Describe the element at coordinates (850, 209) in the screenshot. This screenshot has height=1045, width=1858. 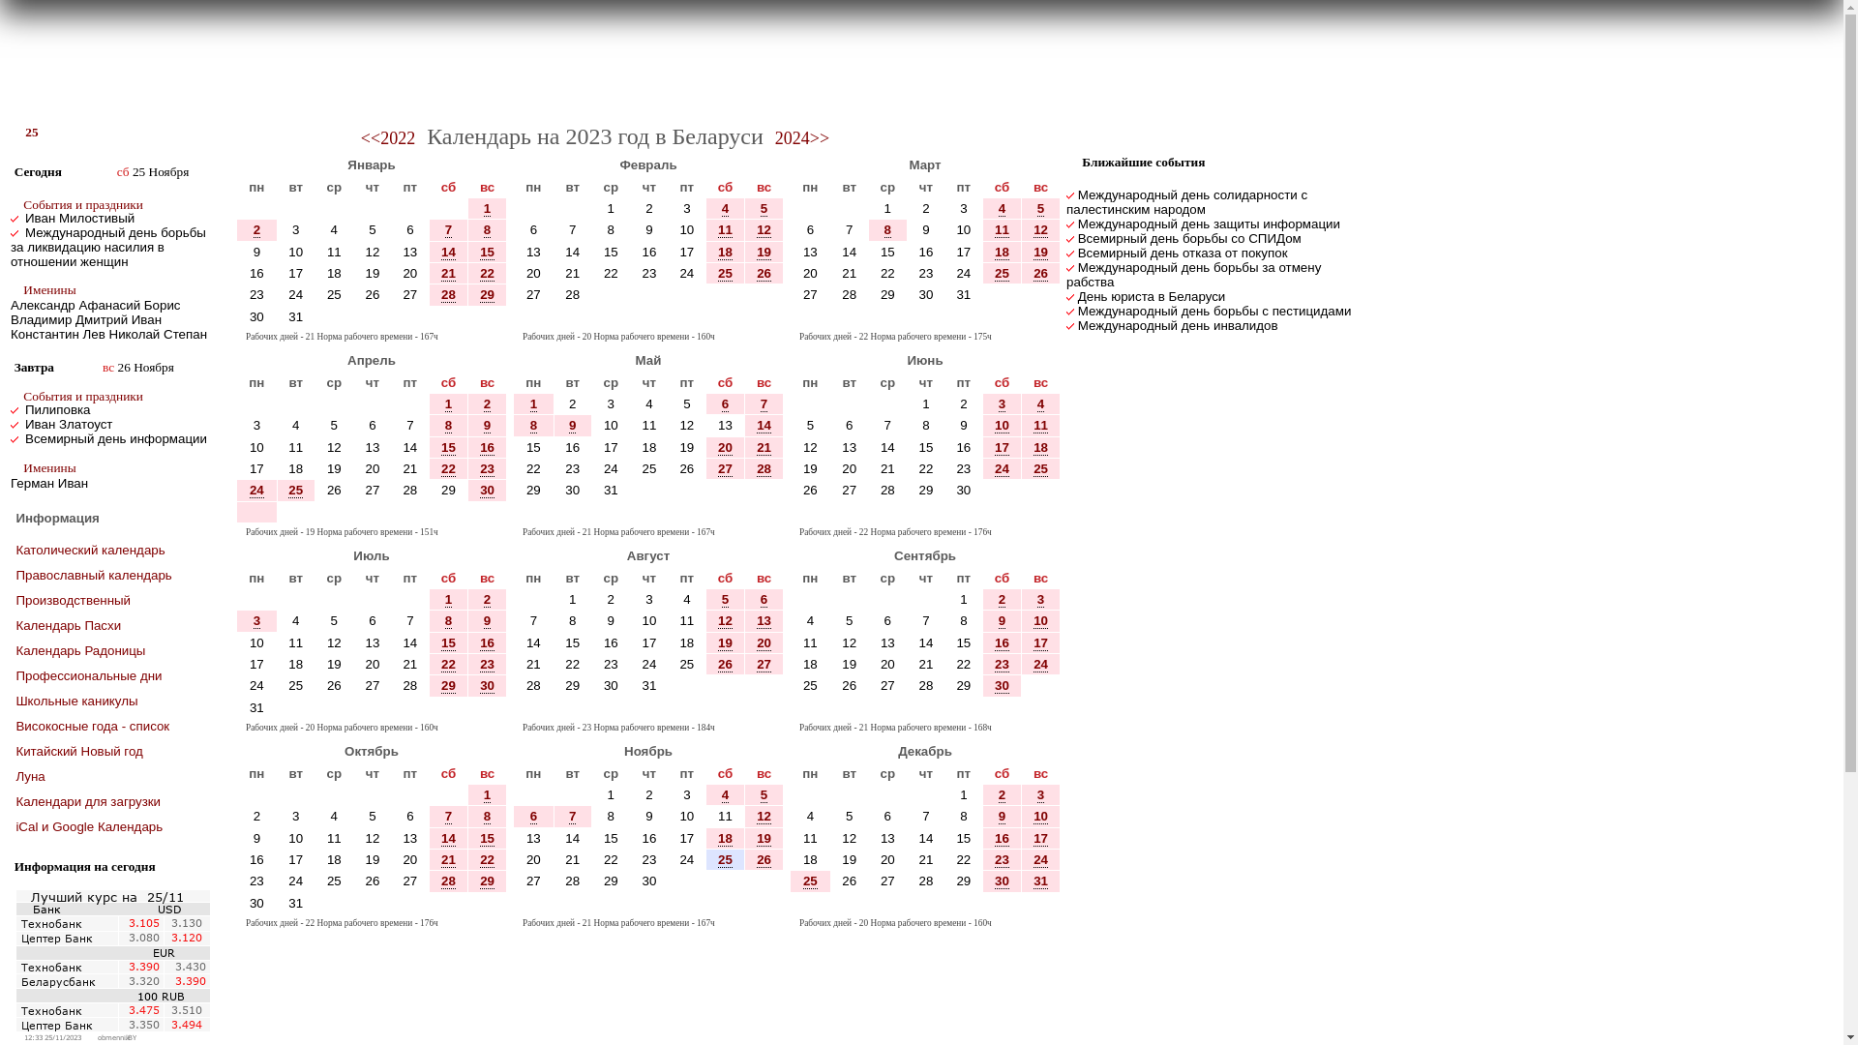
I see ` ` at that location.